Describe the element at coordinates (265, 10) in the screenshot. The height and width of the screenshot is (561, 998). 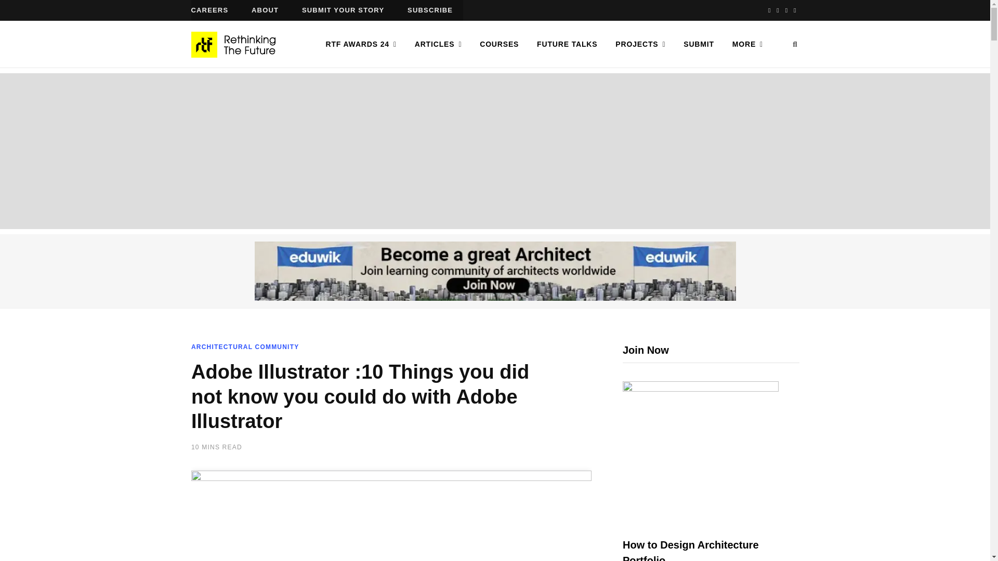
I see `ABOUT` at that location.